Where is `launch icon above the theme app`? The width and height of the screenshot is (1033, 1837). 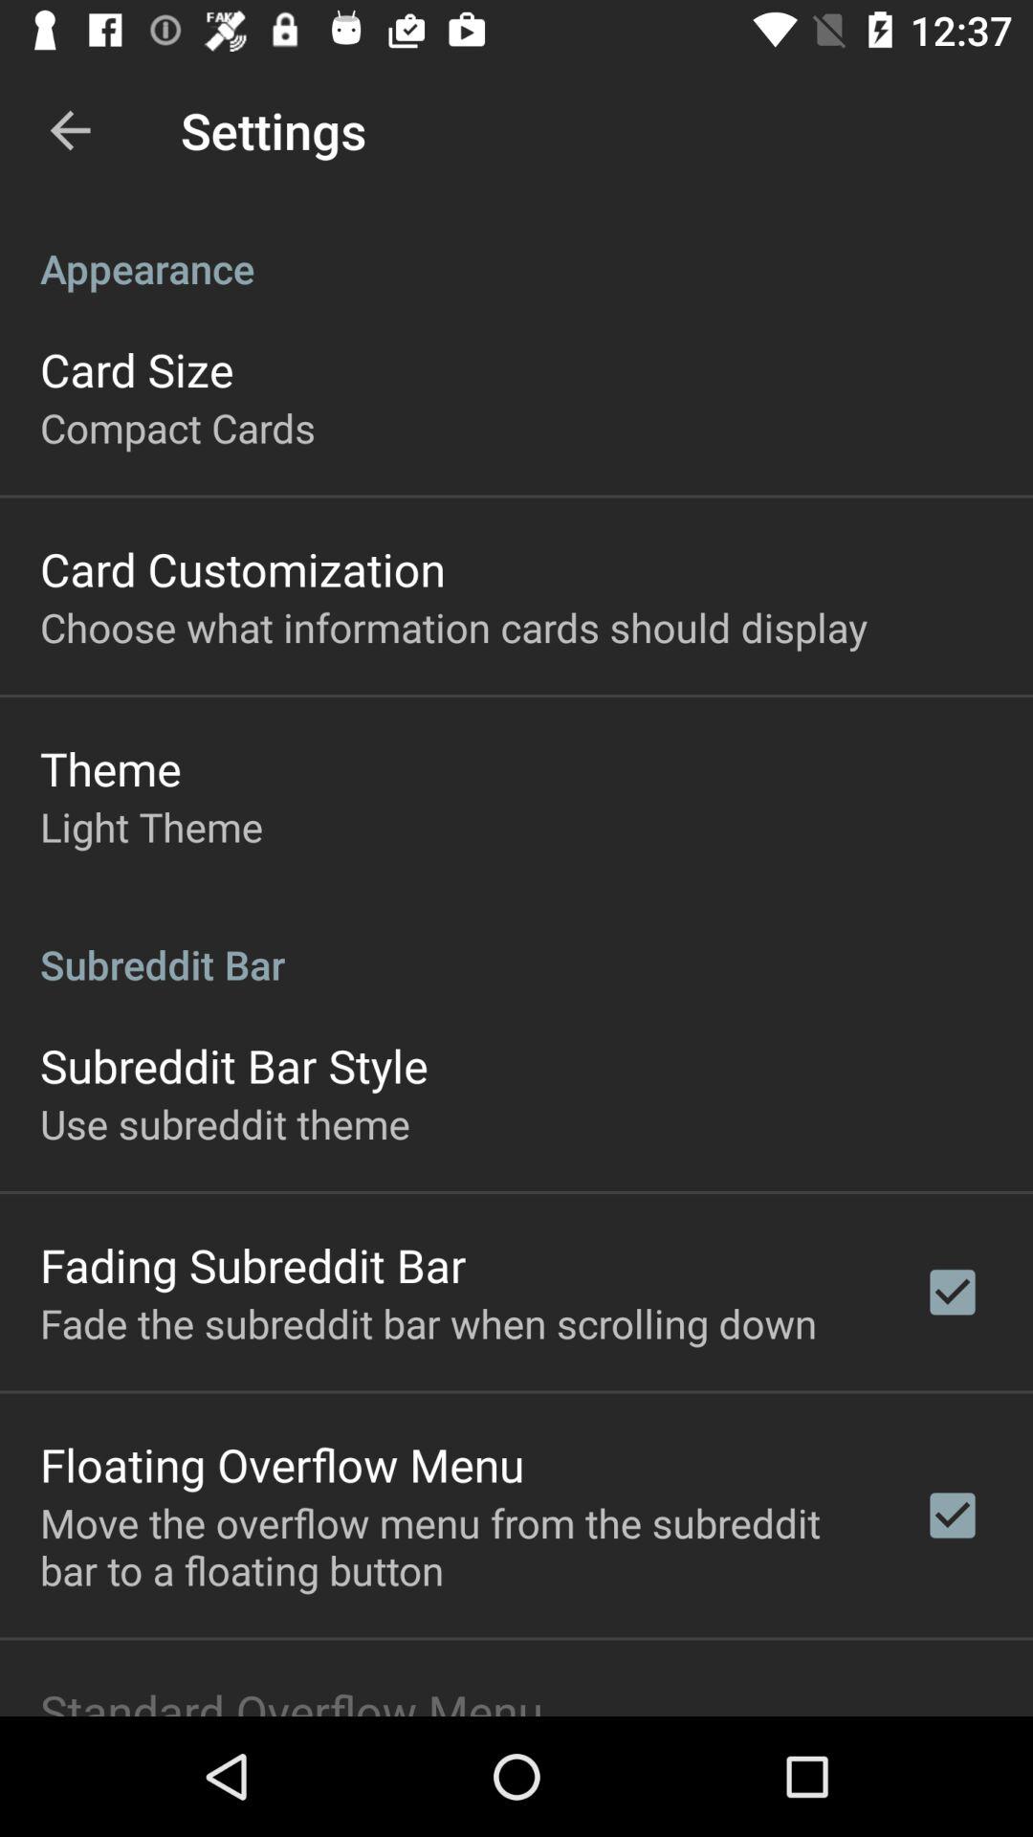 launch icon above the theme app is located at coordinates (453, 626).